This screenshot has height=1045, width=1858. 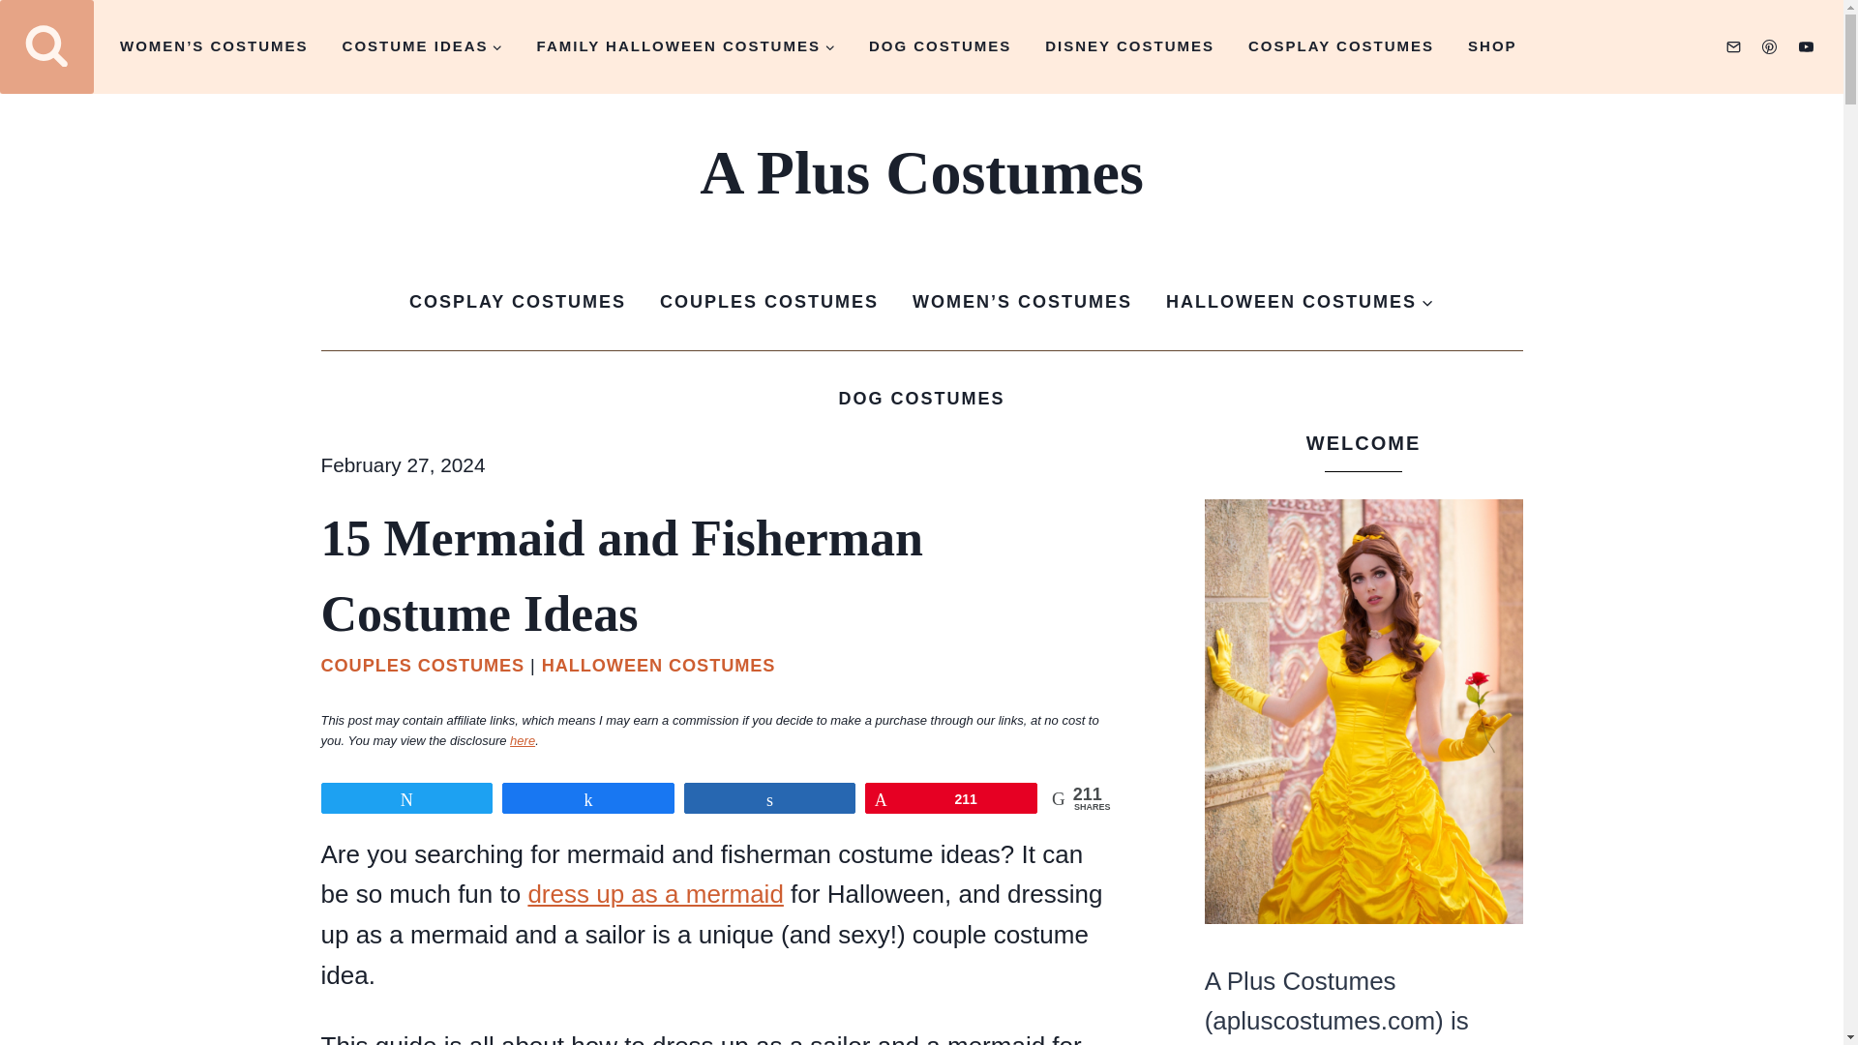 I want to click on DOG COSTUMES, so click(x=921, y=399).